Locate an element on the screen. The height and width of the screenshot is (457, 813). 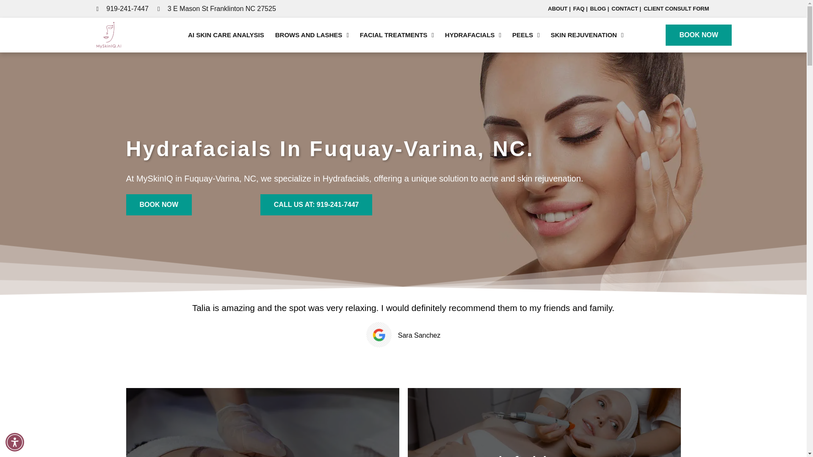
HYDRAFACIALS is located at coordinates (473, 35).